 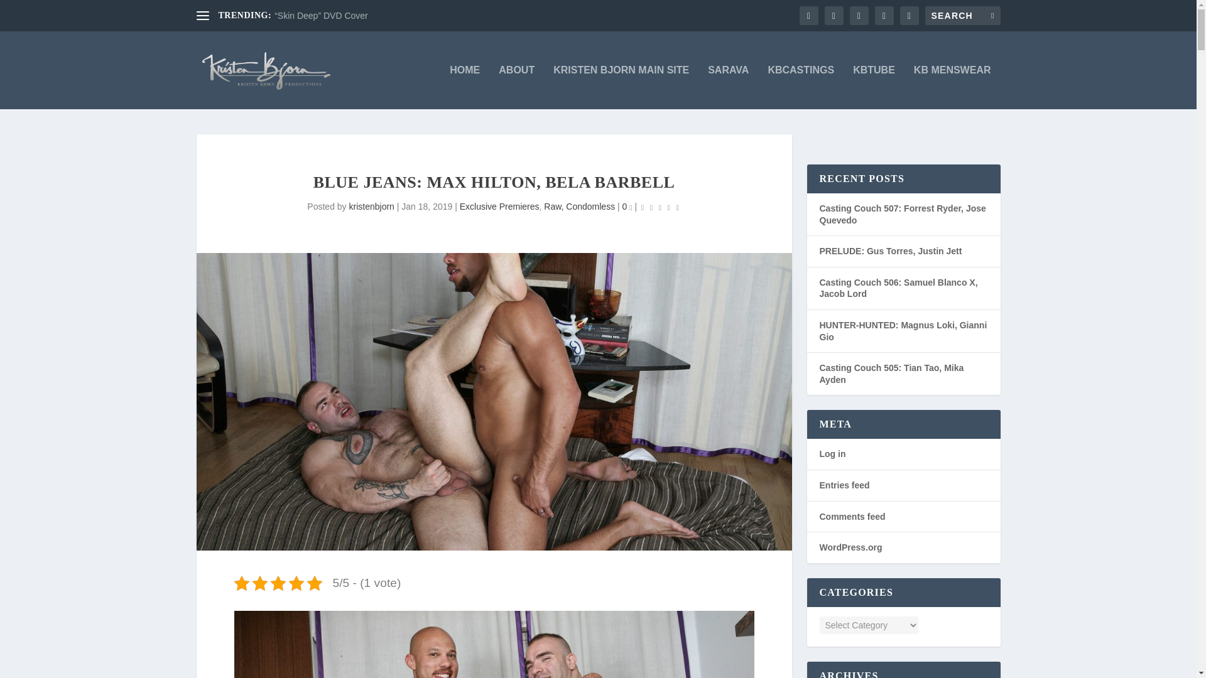 What do you see at coordinates (873, 87) in the screenshot?
I see `KBTUBE` at bounding box center [873, 87].